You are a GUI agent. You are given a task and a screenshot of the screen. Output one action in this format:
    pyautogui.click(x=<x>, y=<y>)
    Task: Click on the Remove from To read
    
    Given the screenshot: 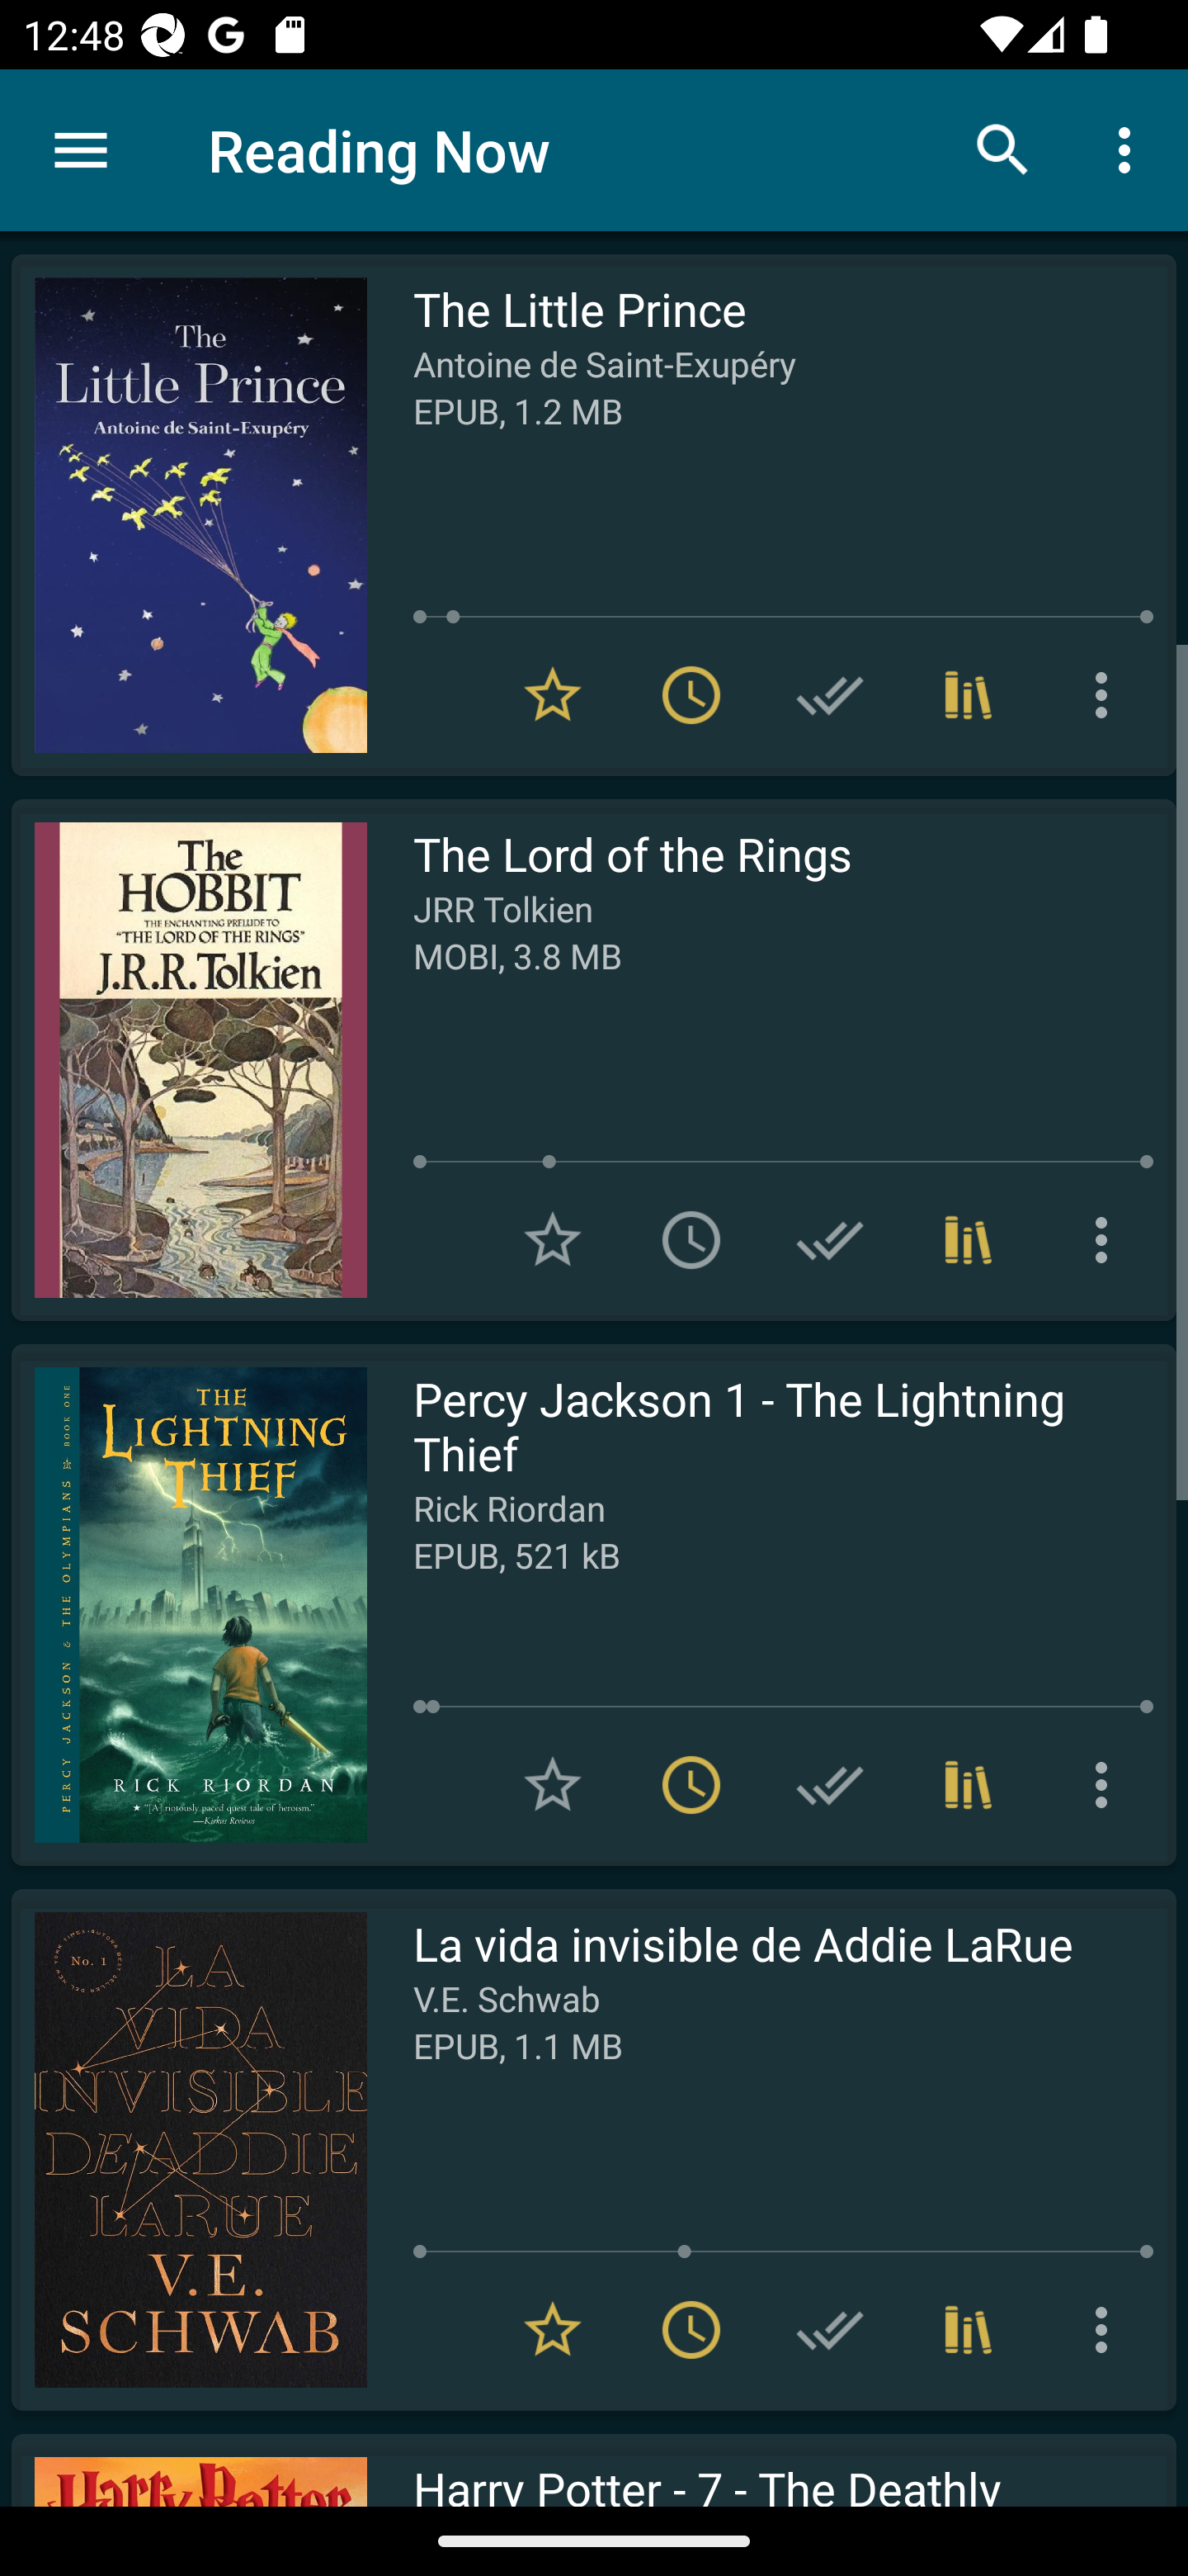 What is the action you would take?
    pyautogui.click(x=691, y=1785)
    